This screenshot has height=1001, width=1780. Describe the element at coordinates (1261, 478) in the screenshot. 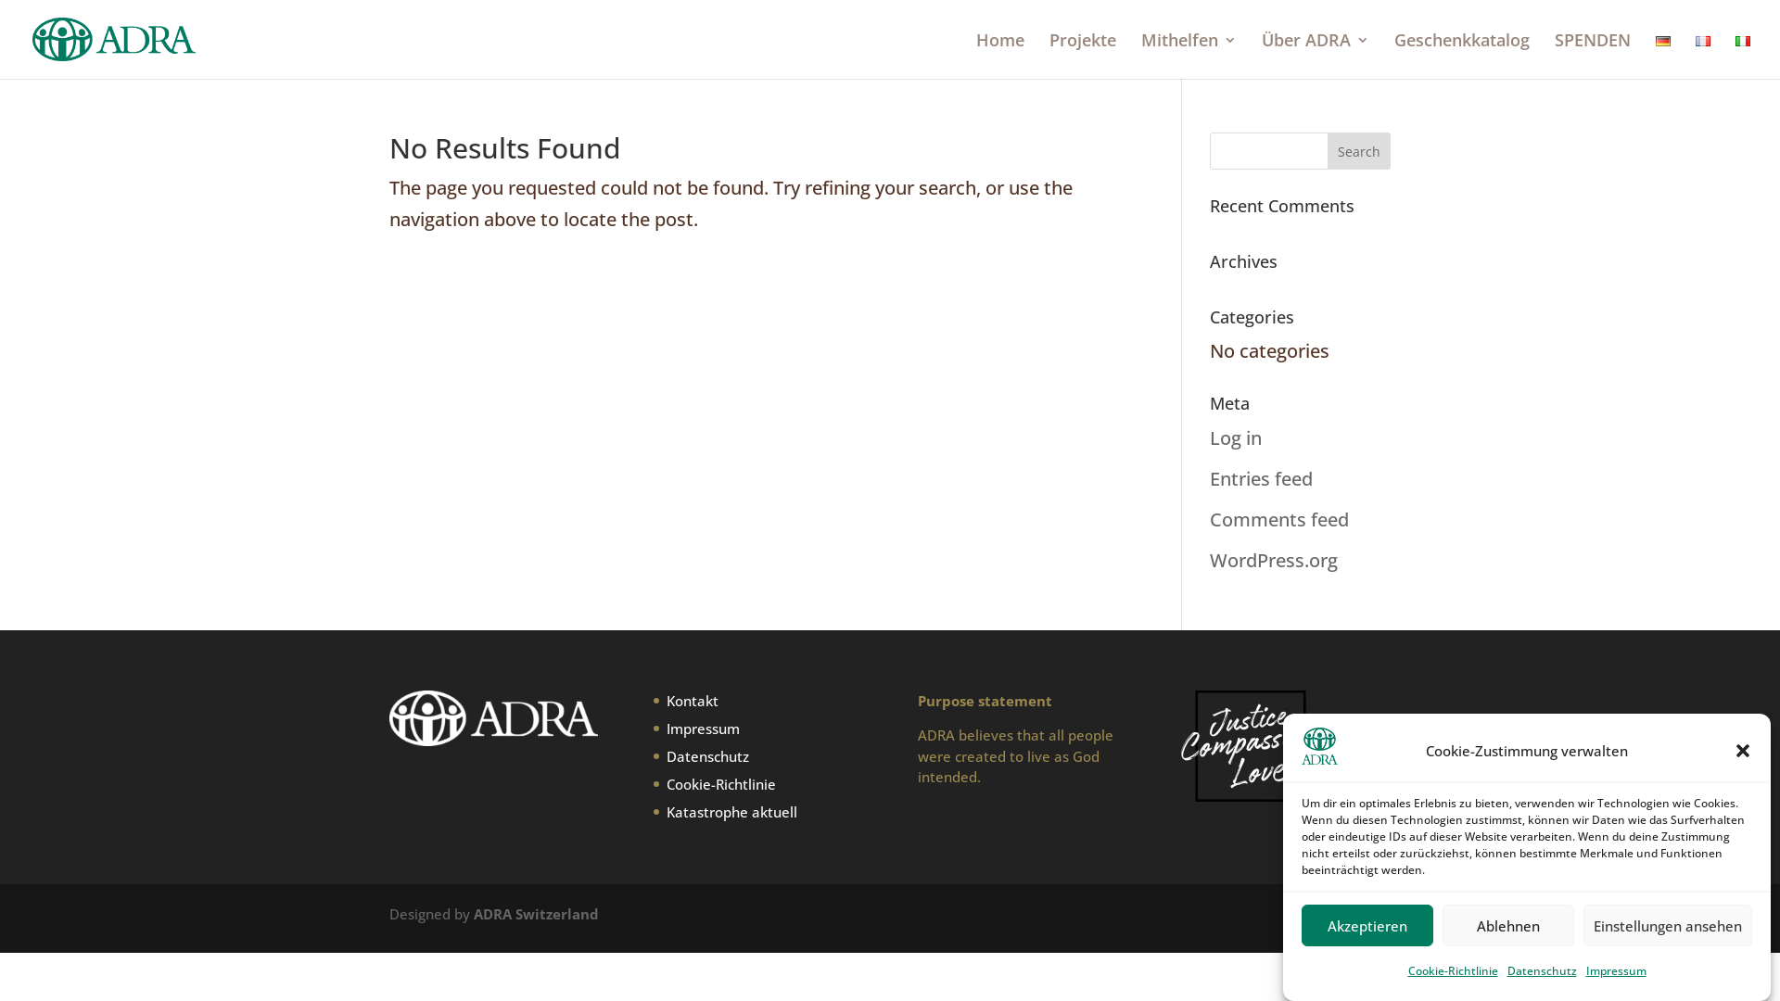

I see `Entries feed` at that location.